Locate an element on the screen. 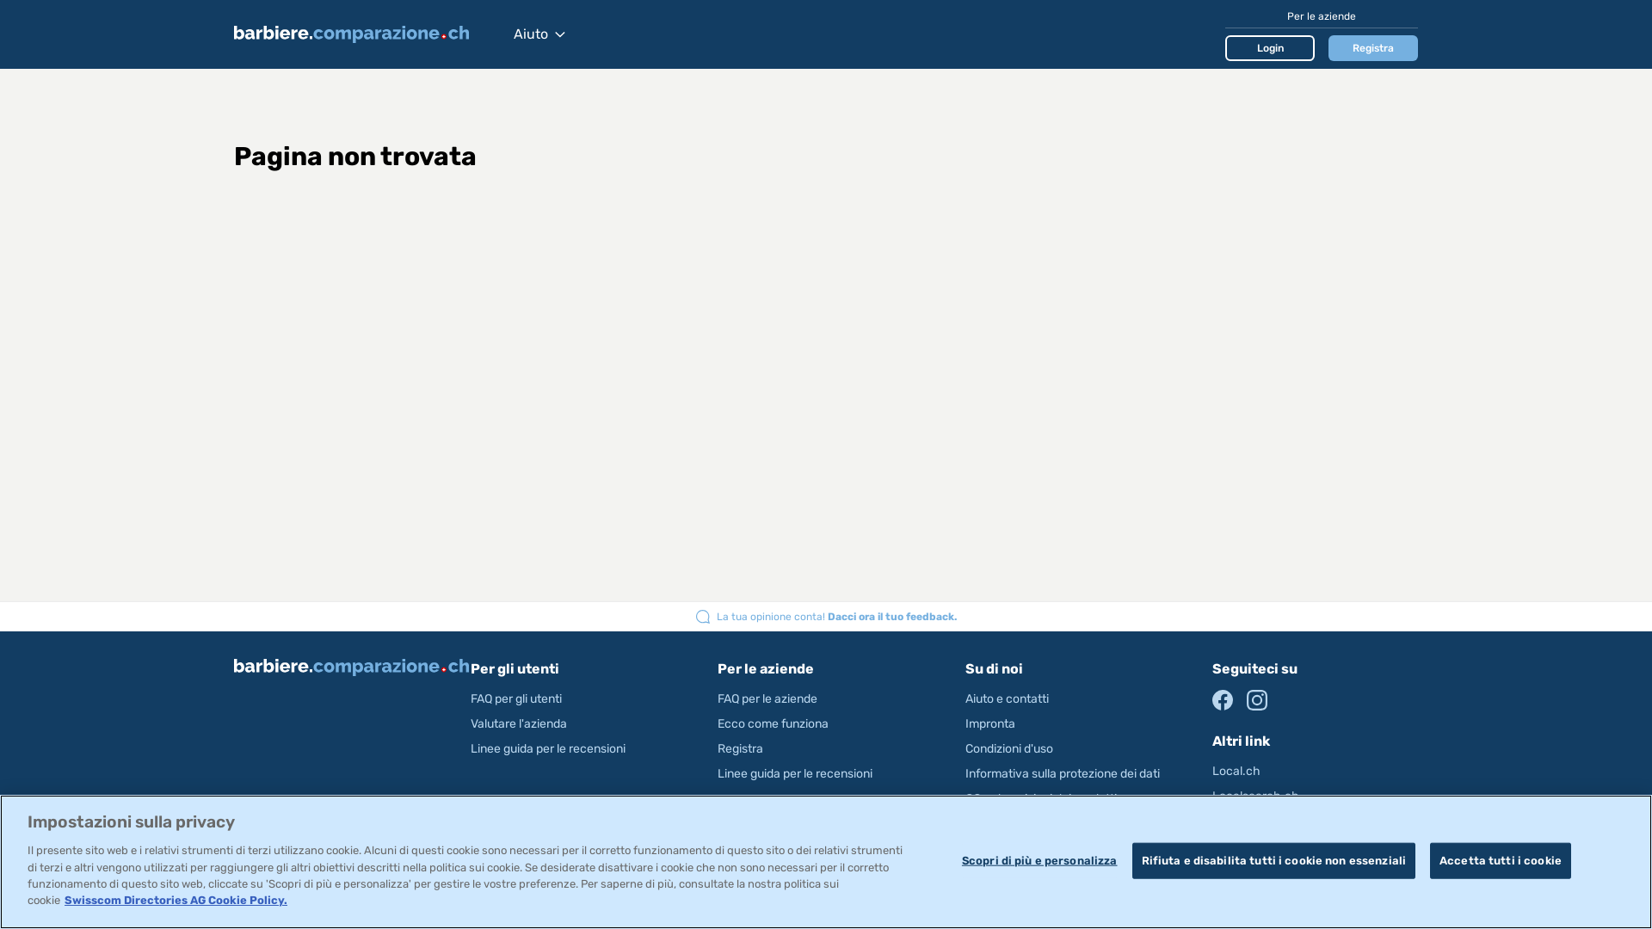  Impronta is located at coordinates (990, 724).